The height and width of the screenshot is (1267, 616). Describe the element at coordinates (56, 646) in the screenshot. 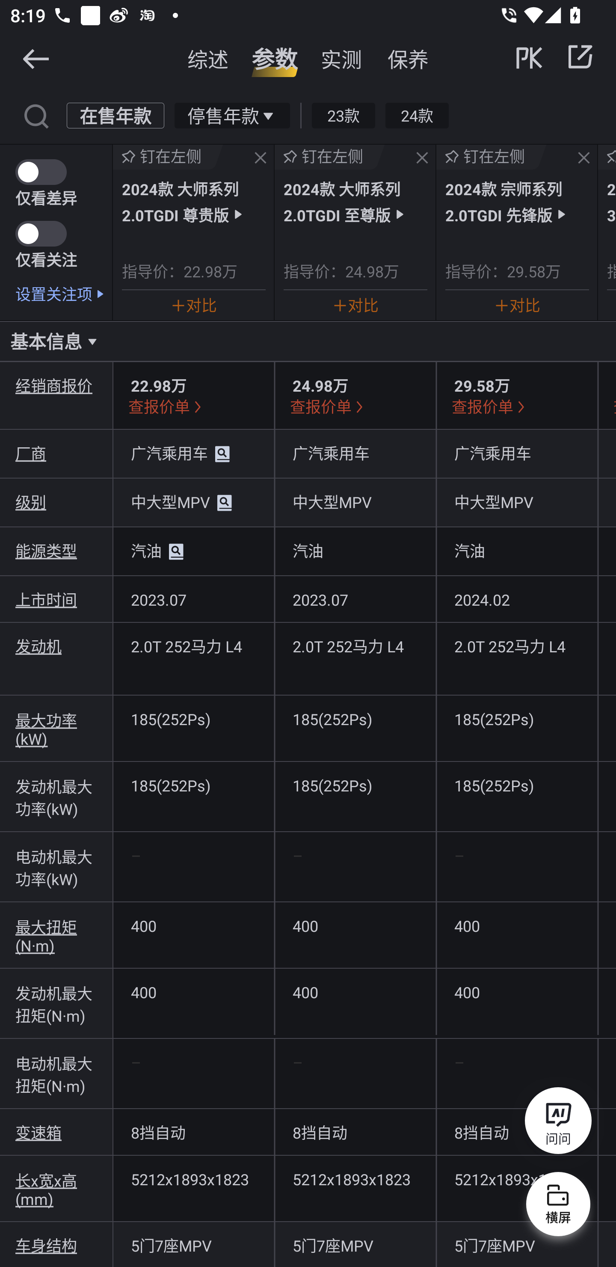

I see `发动机` at that location.